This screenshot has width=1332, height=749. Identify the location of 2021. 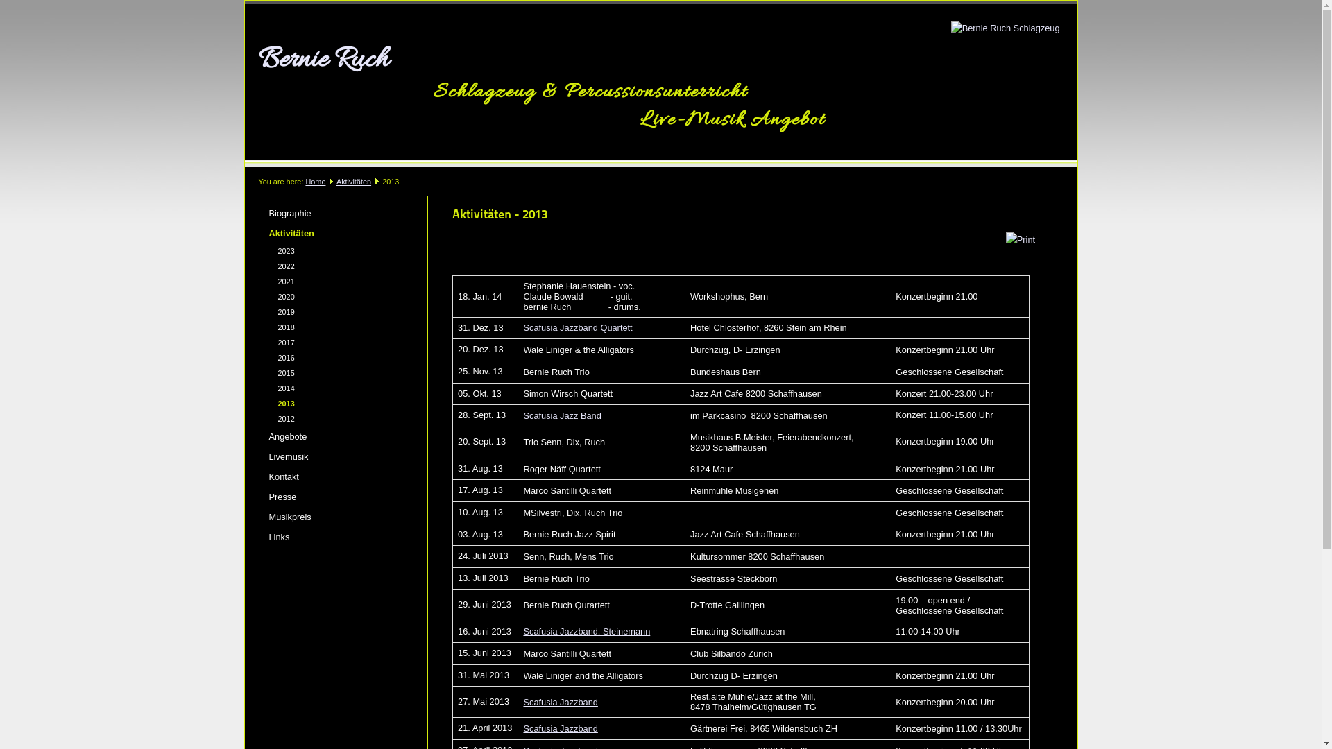
(332, 282).